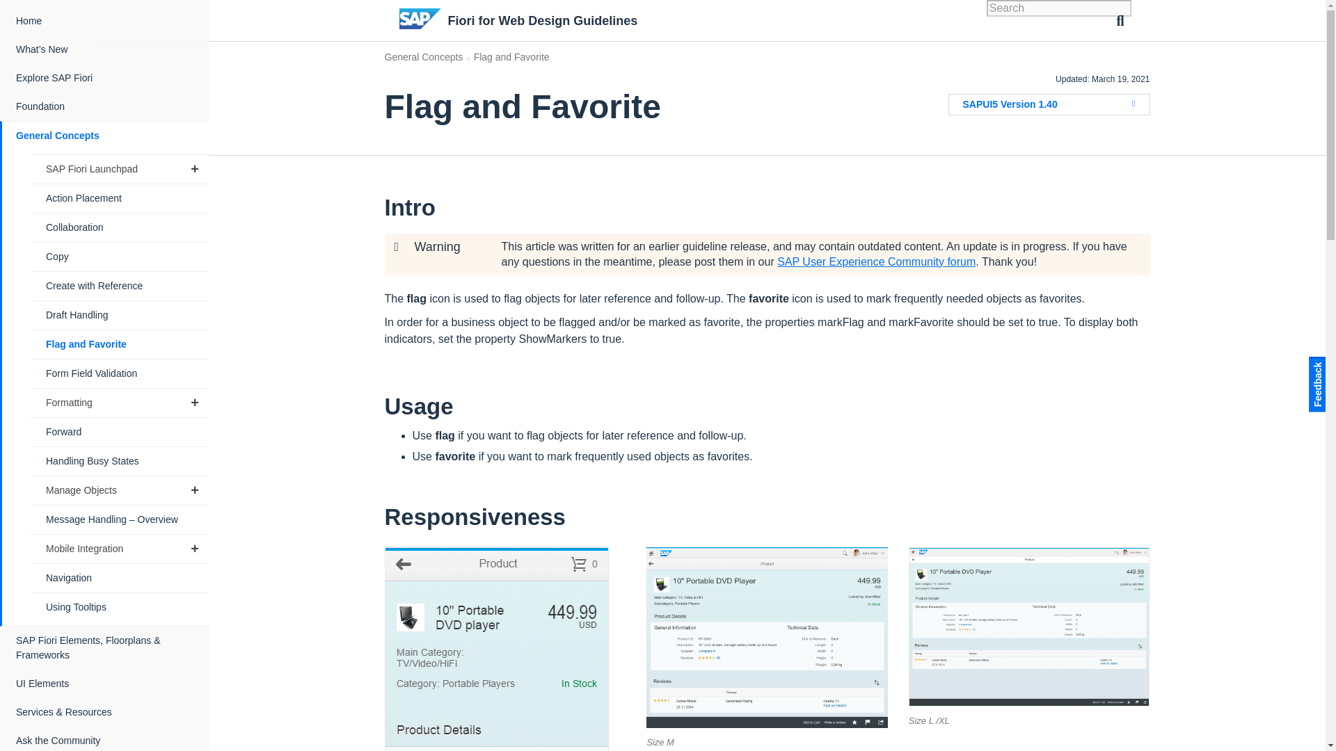 This screenshot has width=1336, height=751. Describe the element at coordinates (105, 21) in the screenshot. I see `Home` at that location.